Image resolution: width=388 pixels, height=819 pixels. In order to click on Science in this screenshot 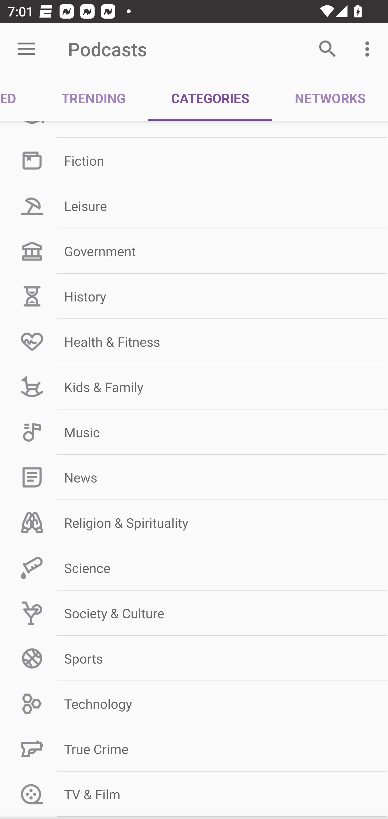, I will do `click(194, 568)`.